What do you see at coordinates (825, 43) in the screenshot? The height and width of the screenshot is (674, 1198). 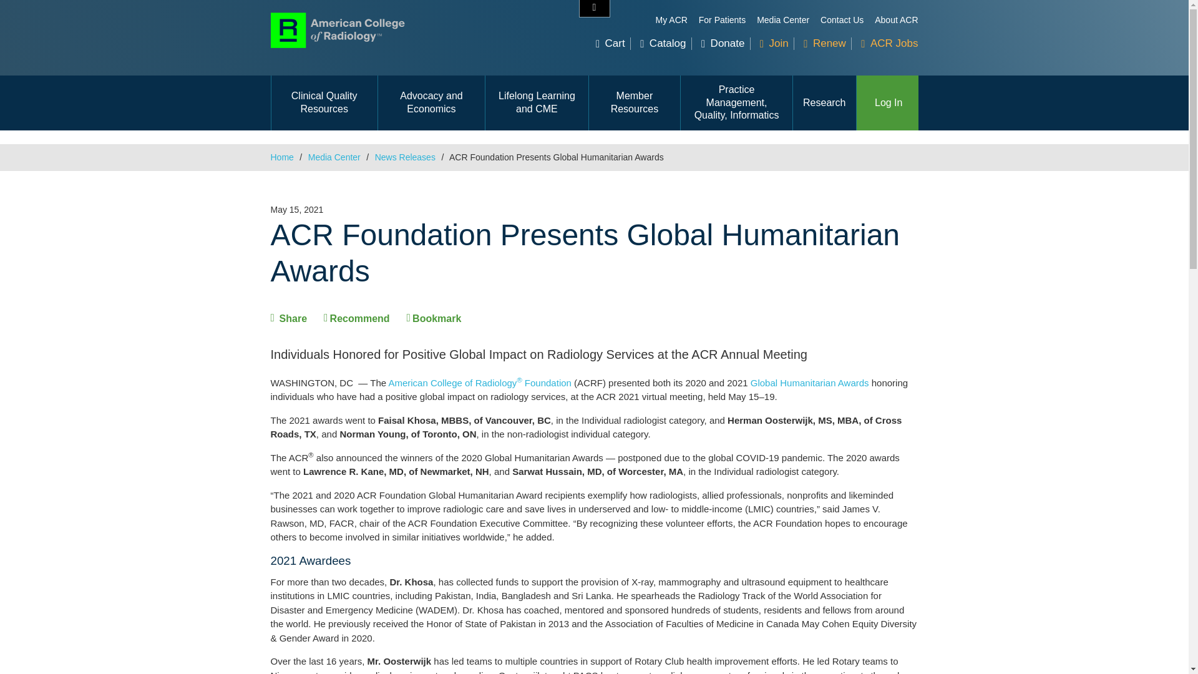 I see `Renew` at bounding box center [825, 43].